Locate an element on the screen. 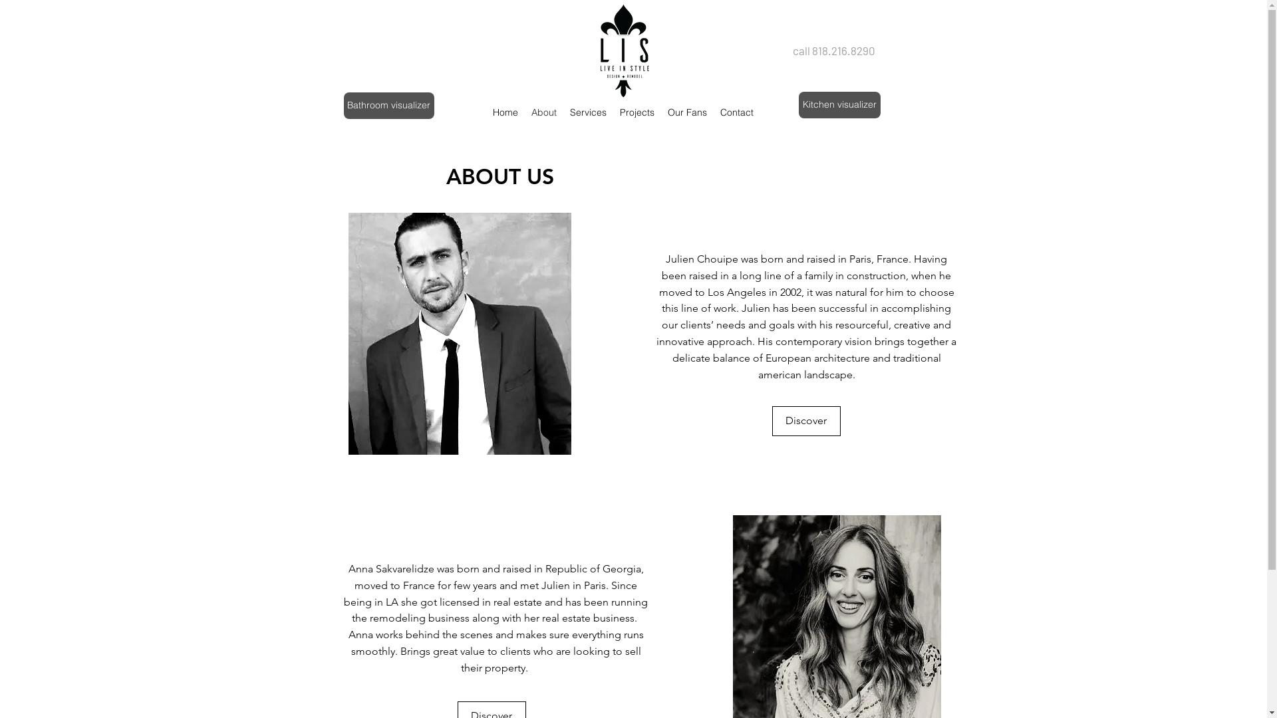  Contact is located at coordinates (736, 112).